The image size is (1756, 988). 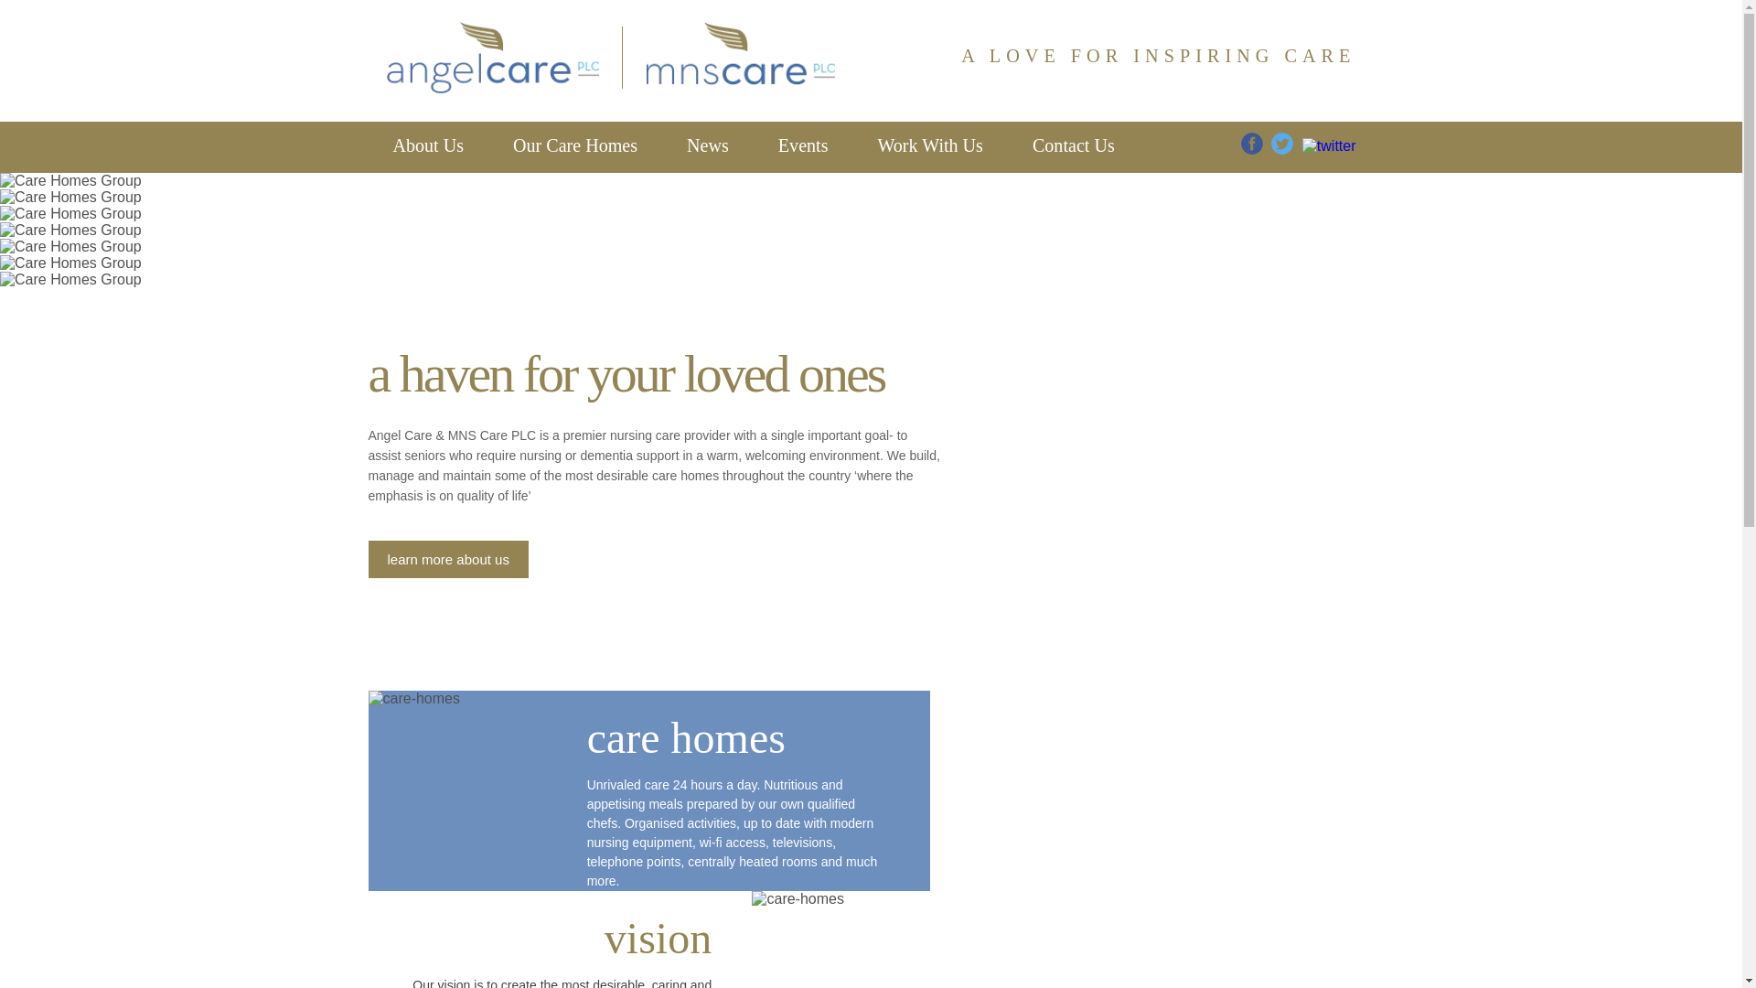 What do you see at coordinates (1074, 146) in the screenshot?
I see `Contact Us` at bounding box center [1074, 146].